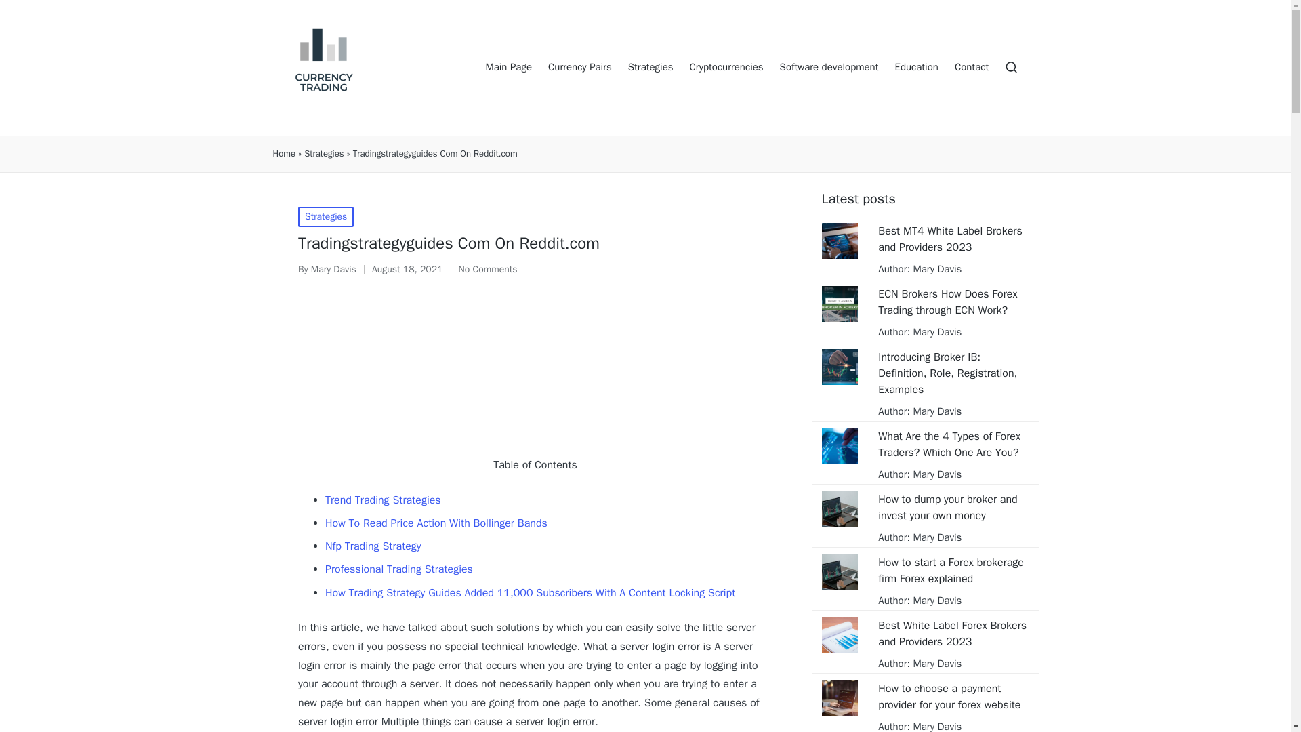 Image resolution: width=1301 pixels, height=732 pixels. Describe the element at coordinates (436, 523) in the screenshot. I see `How To Read Price Action With Bollinger Bands` at that location.